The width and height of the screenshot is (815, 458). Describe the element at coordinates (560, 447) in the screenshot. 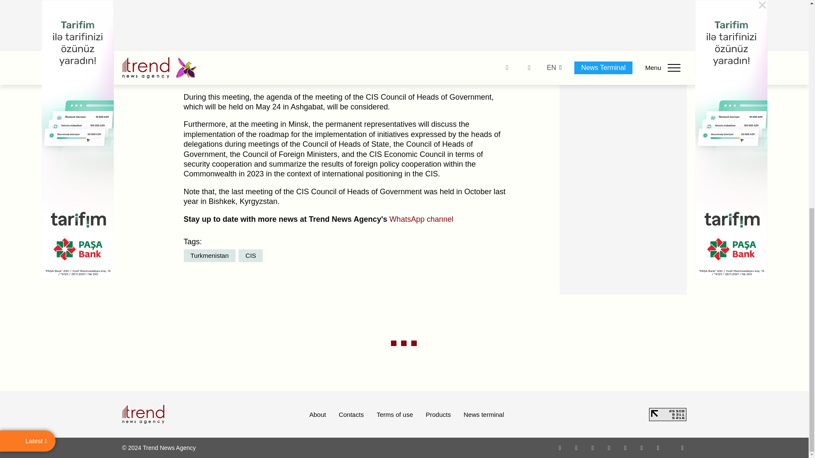

I see `Whatsapp` at that location.